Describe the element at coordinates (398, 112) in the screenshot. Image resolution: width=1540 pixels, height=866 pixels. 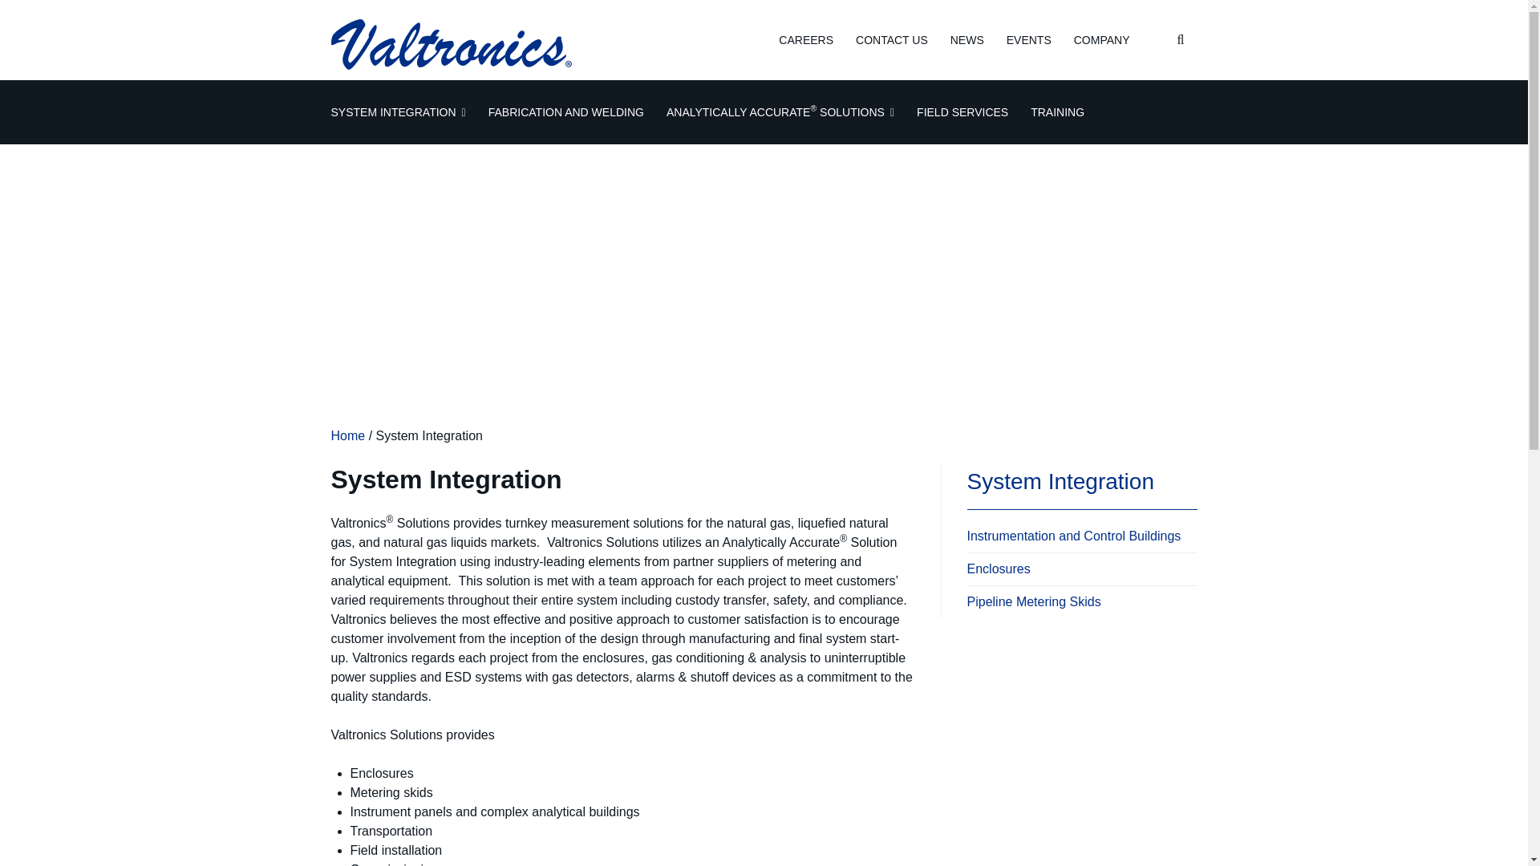
I see `SYSTEM INTEGRATION` at that location.